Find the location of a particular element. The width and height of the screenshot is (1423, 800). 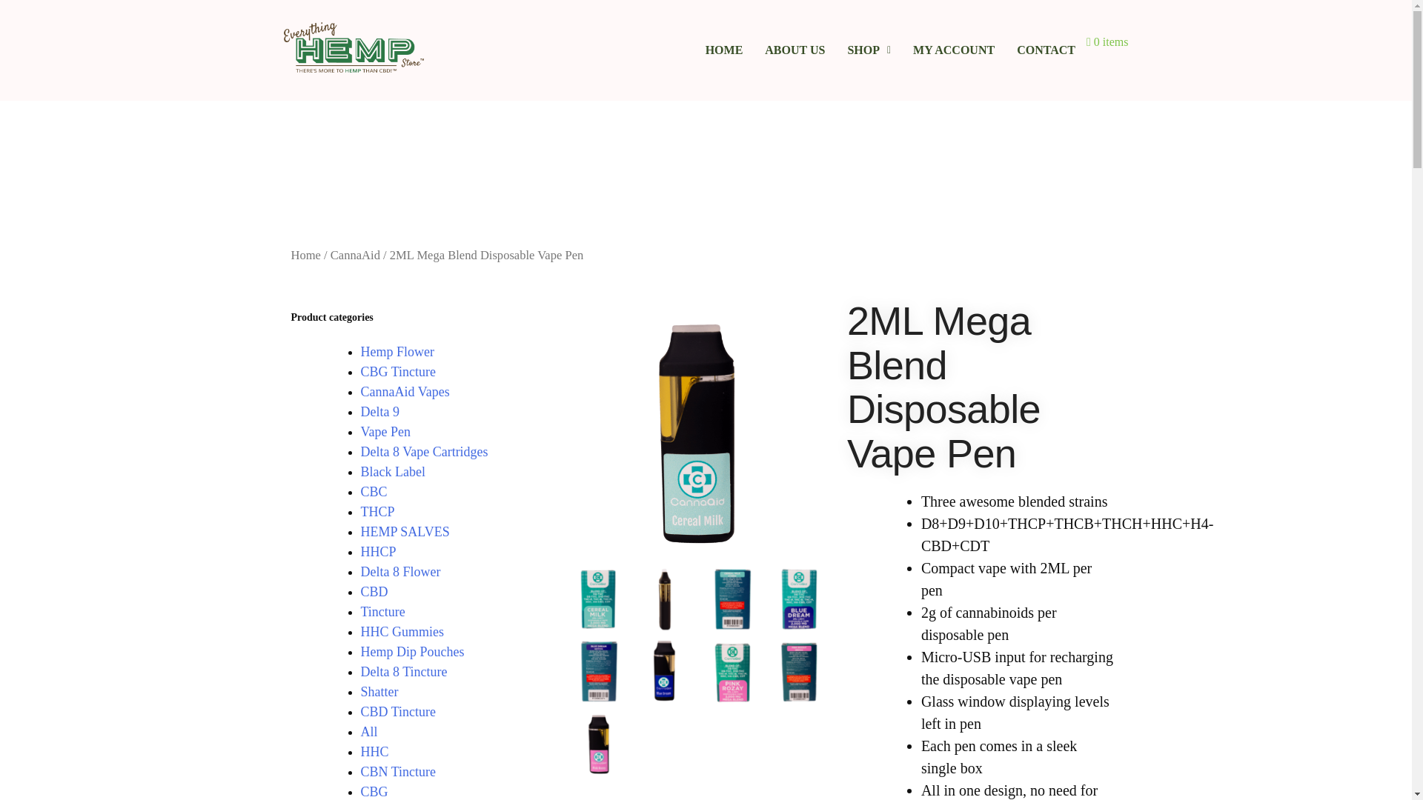

Delta 8 Flower is located at coordinates (399, 572).